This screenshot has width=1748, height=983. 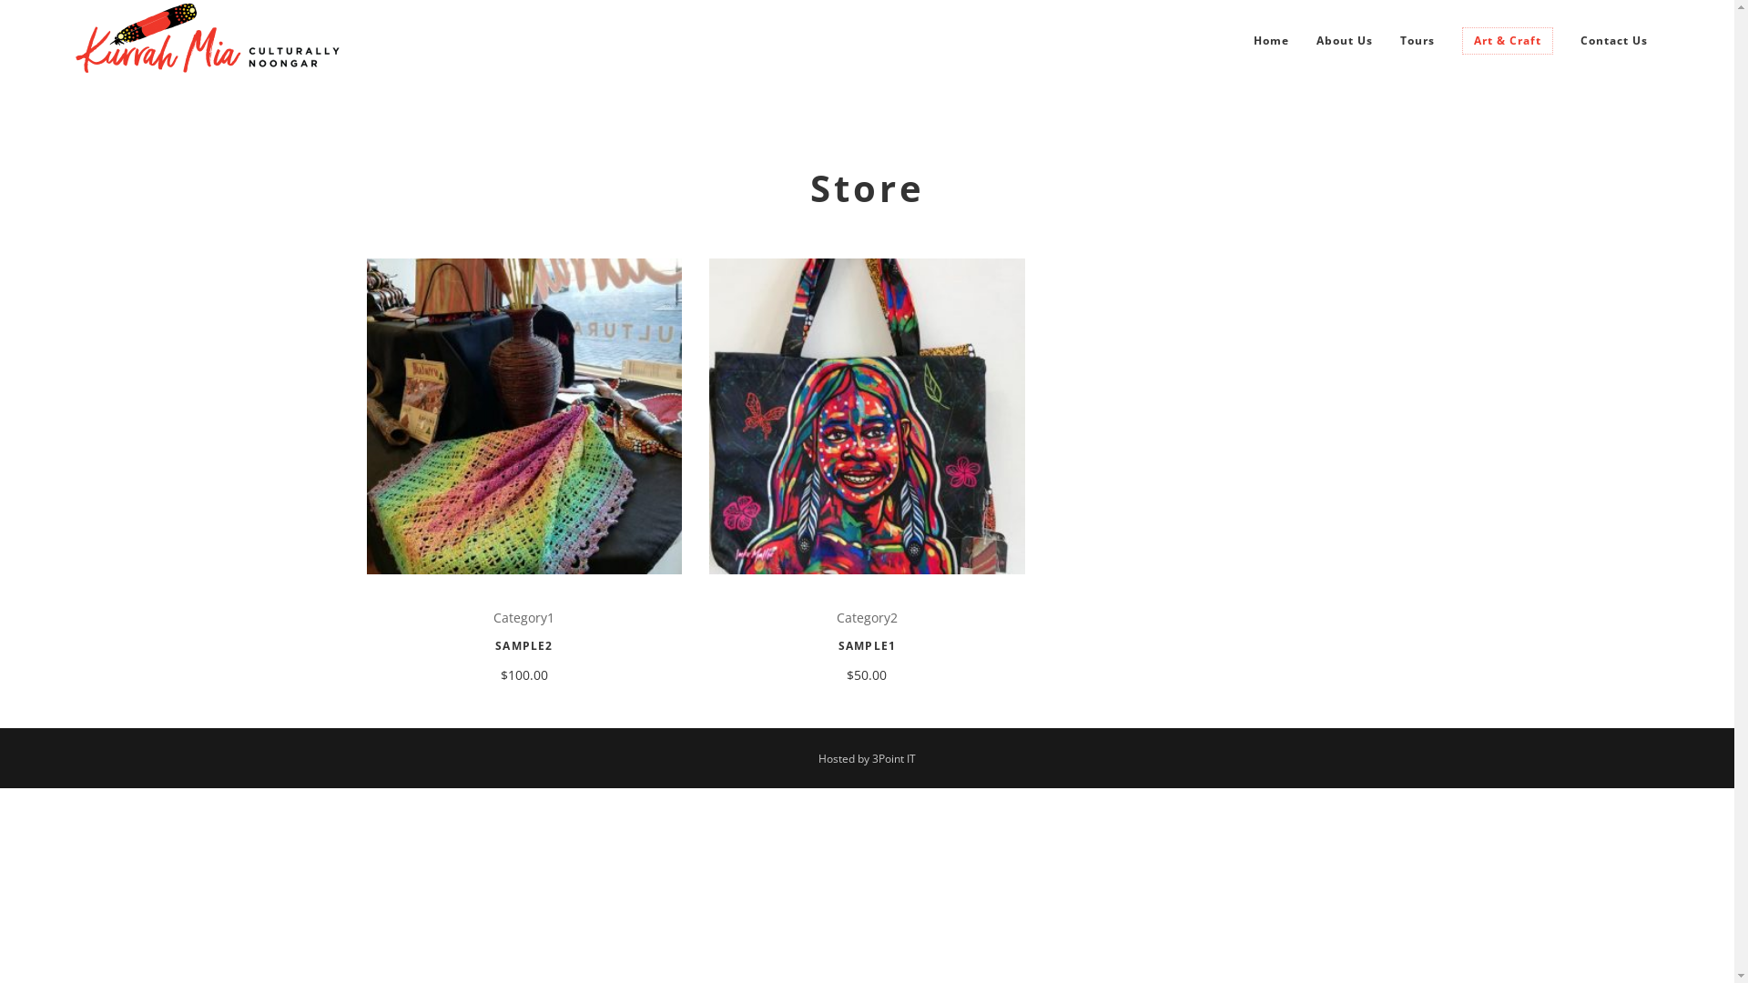 What do you see at coordinates (1614, 41) in the screenshot?
I see `Contact Us` at bounding box center [1614, 41].